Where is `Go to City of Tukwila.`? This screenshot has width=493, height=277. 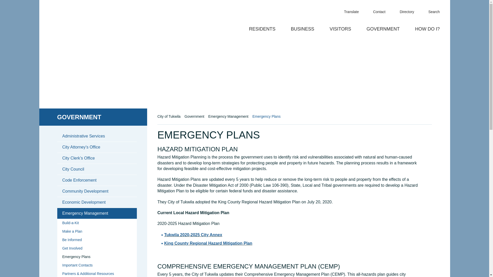
Go to City of Tukwila. is located at coordinates (170, 116).